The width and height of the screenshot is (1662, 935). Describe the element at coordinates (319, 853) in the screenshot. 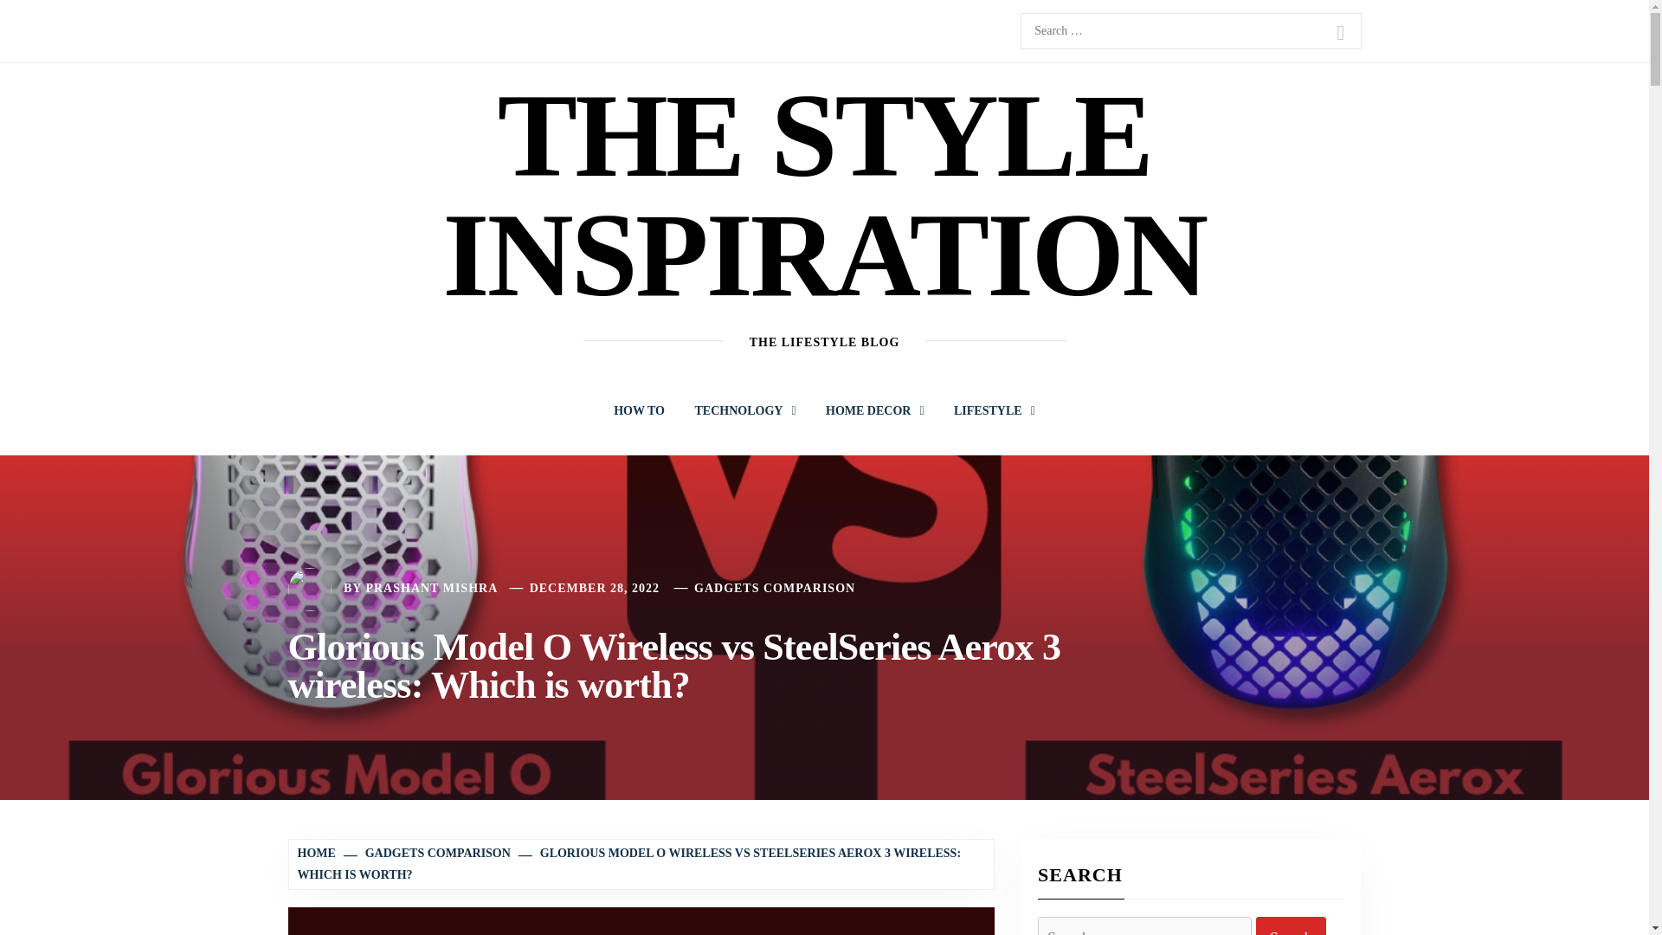

I see `HOME` at that location.